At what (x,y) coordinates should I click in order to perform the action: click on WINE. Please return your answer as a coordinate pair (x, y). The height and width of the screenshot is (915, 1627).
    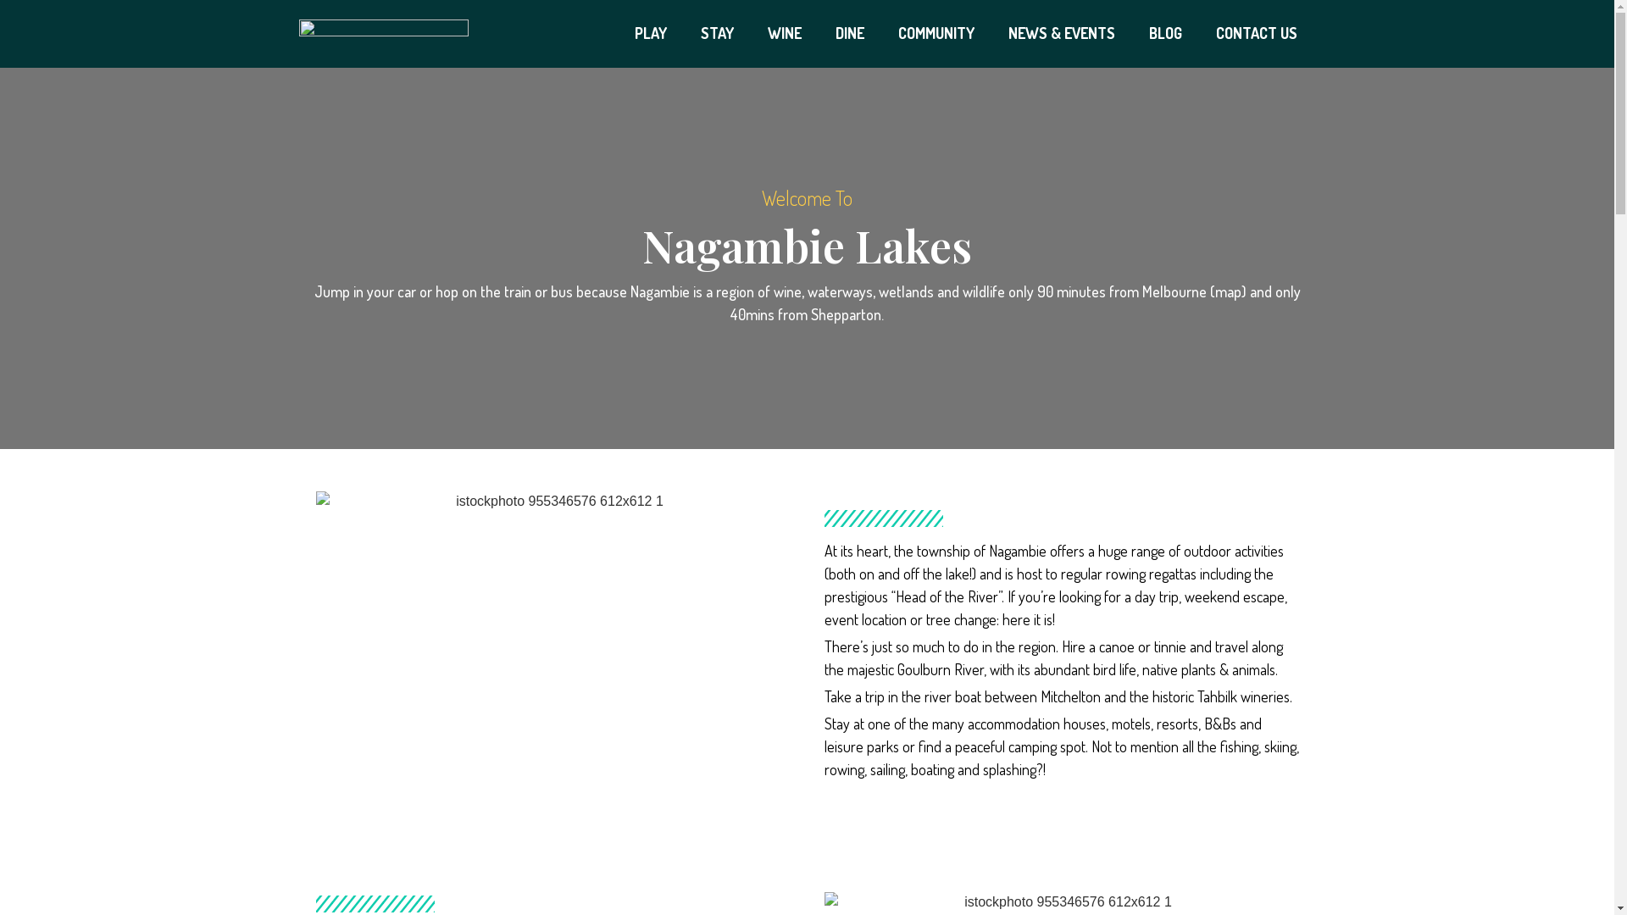
    Looking at the image, I should click on (785, 34).